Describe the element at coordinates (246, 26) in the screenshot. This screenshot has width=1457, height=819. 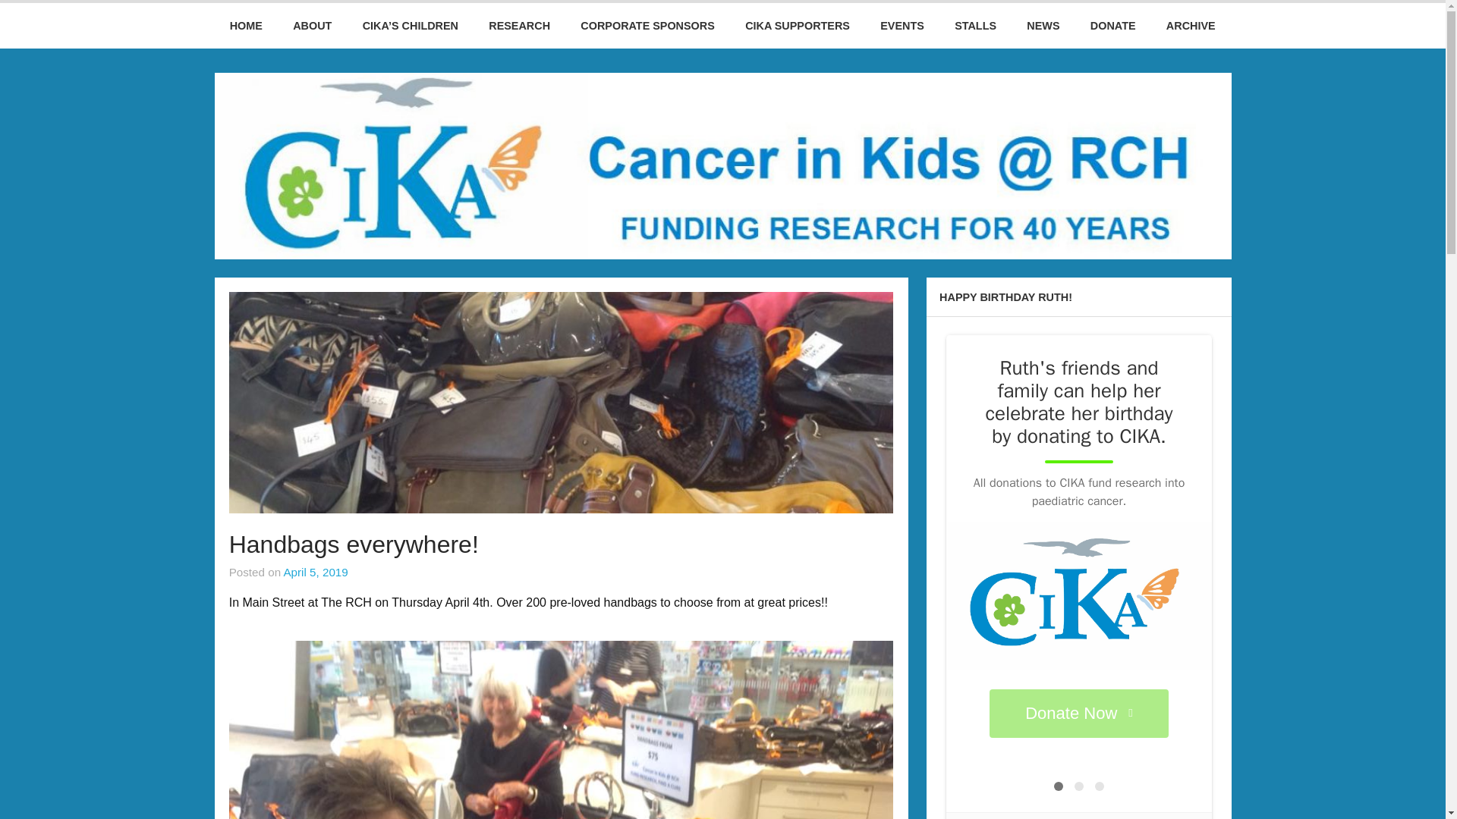
I see `HOME` at that location.